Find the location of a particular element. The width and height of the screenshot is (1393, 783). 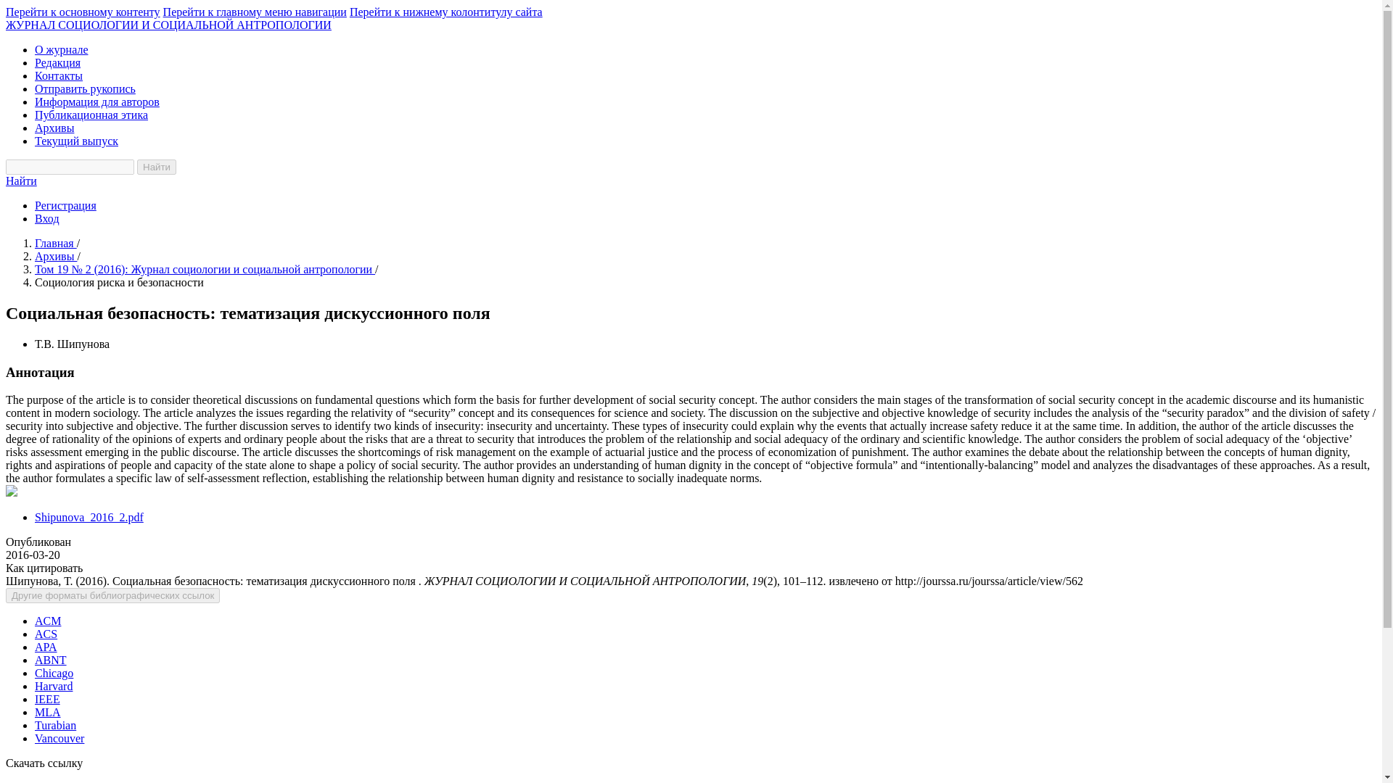

APA is located at coordinates (46, 647).